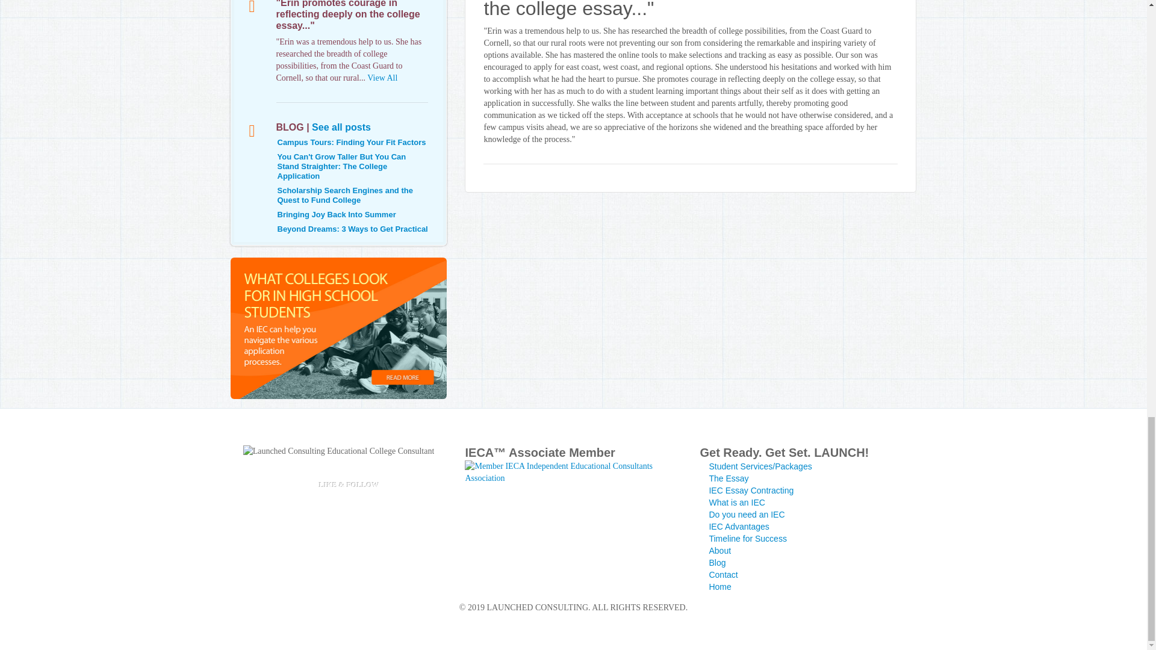 The image size is (1156, 650). What do you see at coordinates (738, 527) in the screenshot?
I see `FAQs` at bounding box center [738, 527].